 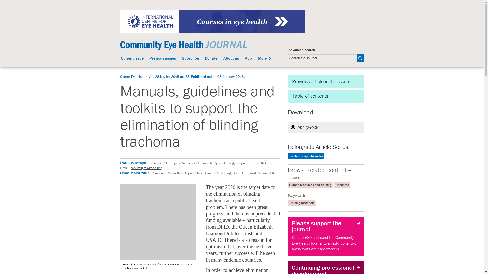 What do you see at coordinates (163, 59) in the screenshot?
I see `Previous issues` at bounding box center [163, 59].